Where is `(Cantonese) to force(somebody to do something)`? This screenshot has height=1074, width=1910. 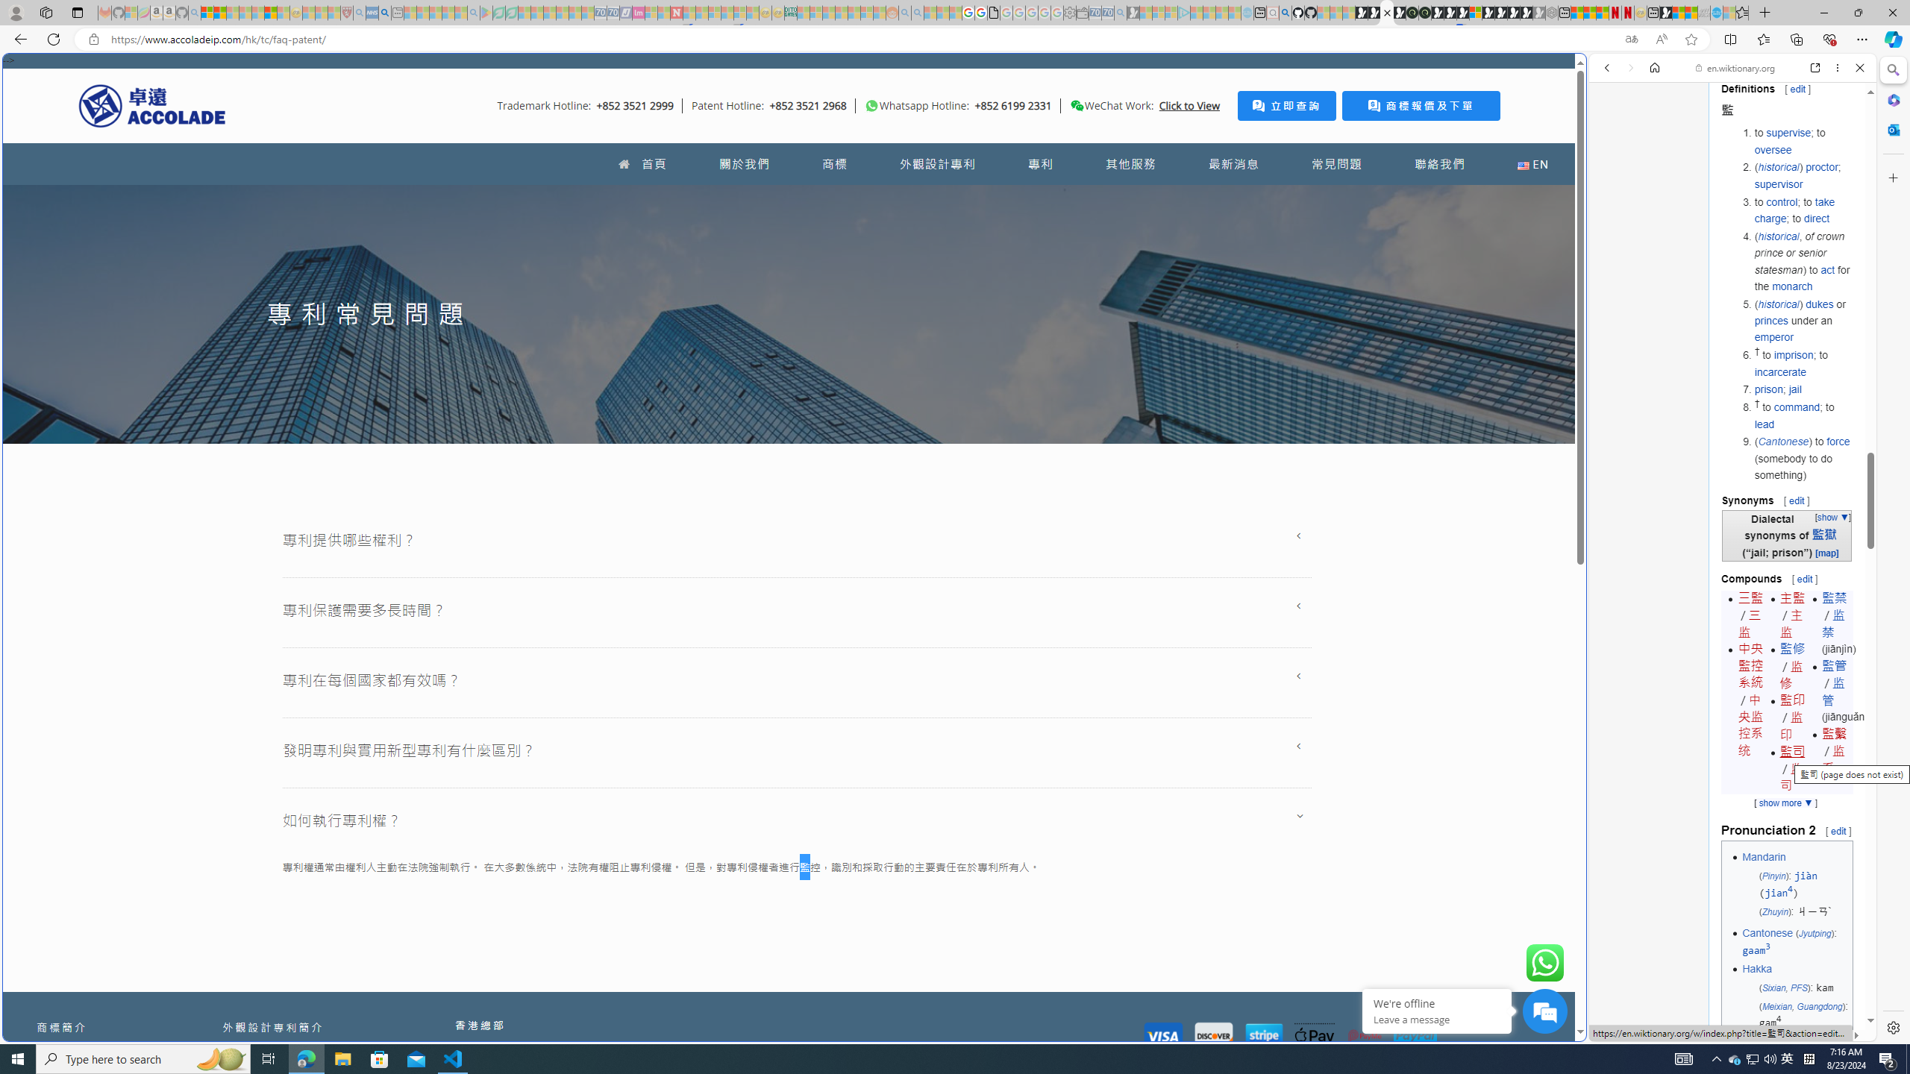
(Cantonese) to force(somebody to do something) is located at coordinates (1803, 458).